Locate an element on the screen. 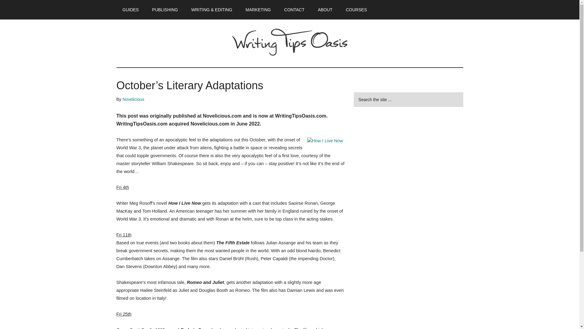 The image size is (584, 329). CONTACT is located at coordinates (294, 10).